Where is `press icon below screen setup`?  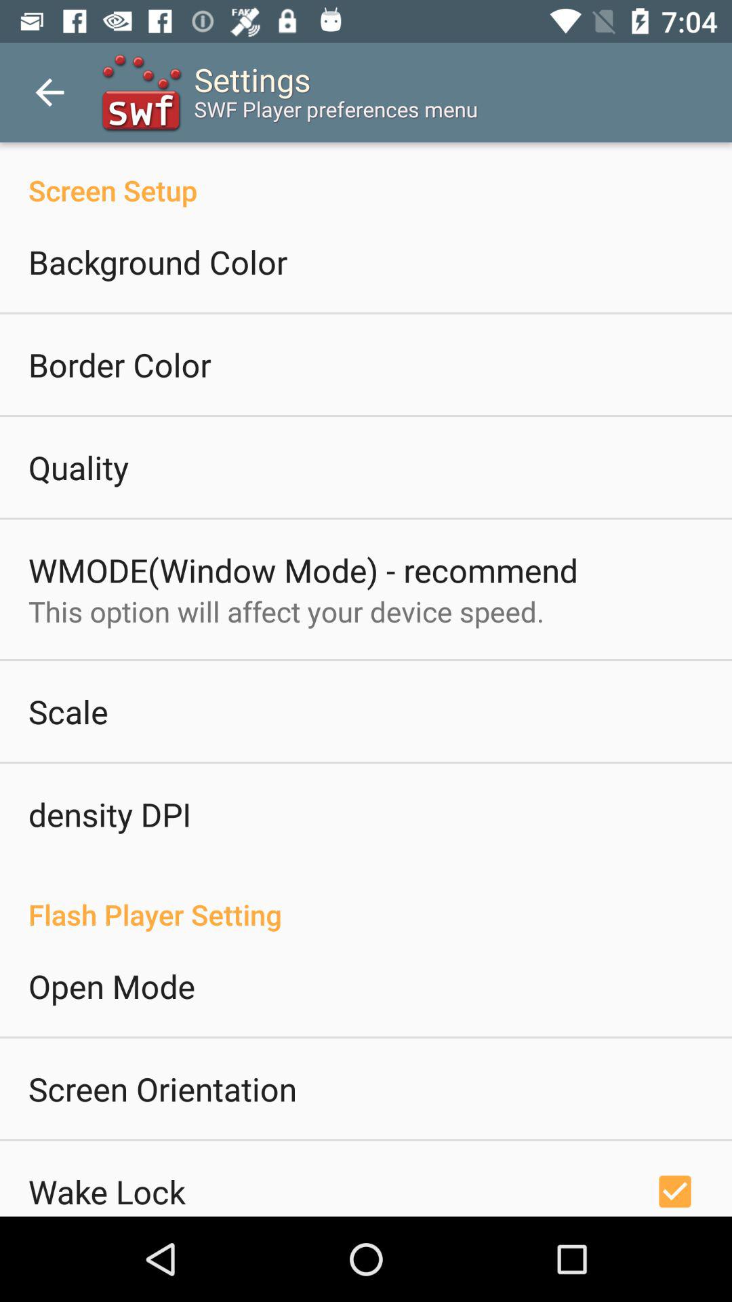 press icon below screen setup is located at coordinates (158, 262).